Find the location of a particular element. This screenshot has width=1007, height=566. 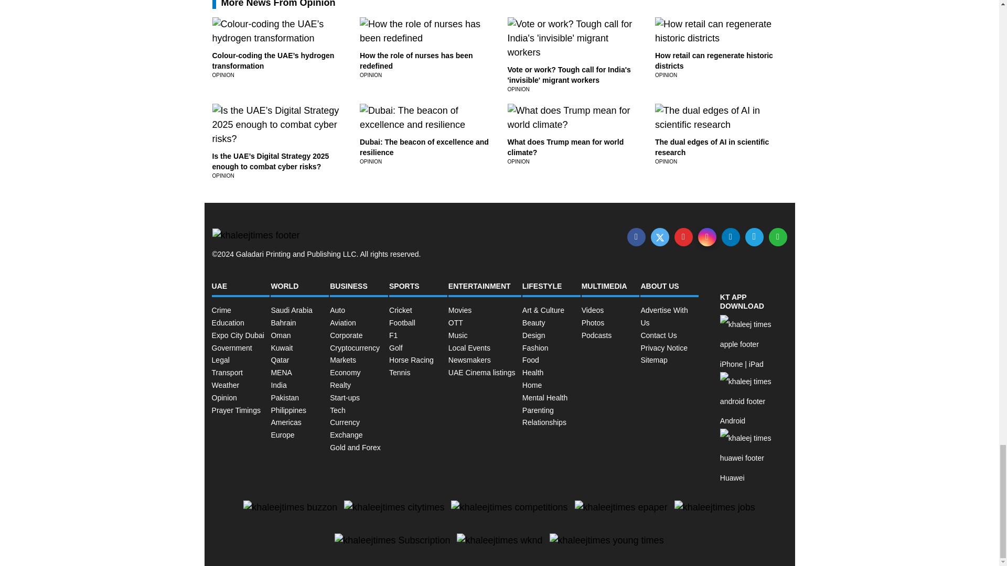

What does Trump mean for world climate? is located at coordinates (565, 147).